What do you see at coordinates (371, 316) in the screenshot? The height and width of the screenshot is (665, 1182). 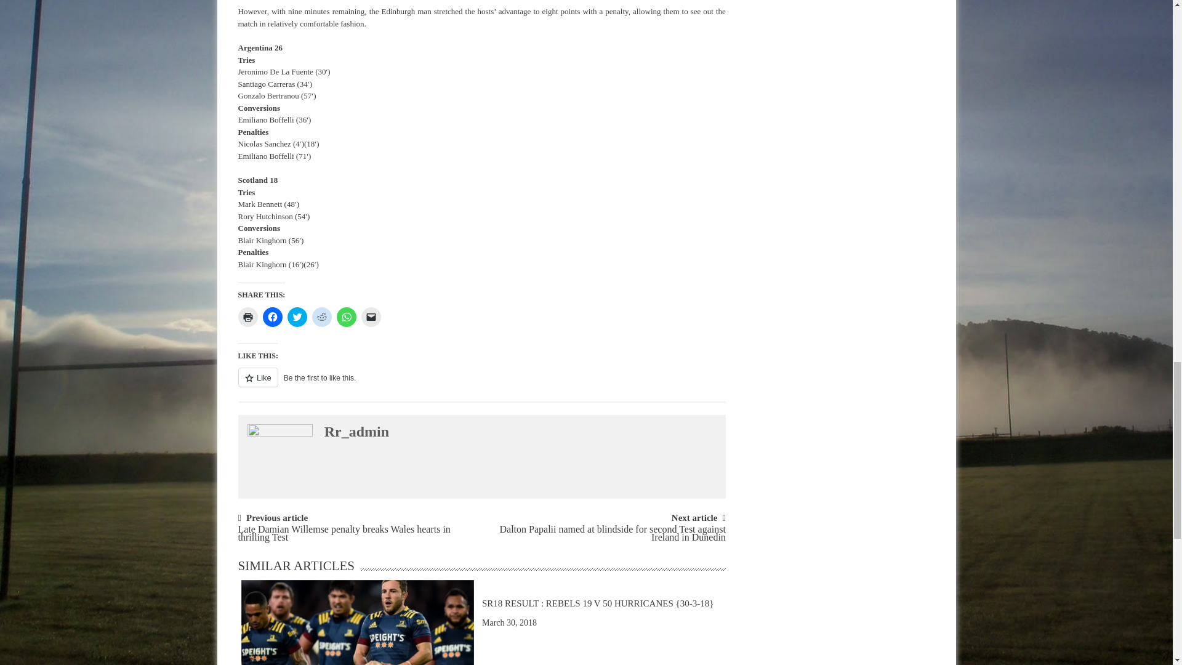 I see `Click to email a link to a friend` at bounding box center [371, 316].